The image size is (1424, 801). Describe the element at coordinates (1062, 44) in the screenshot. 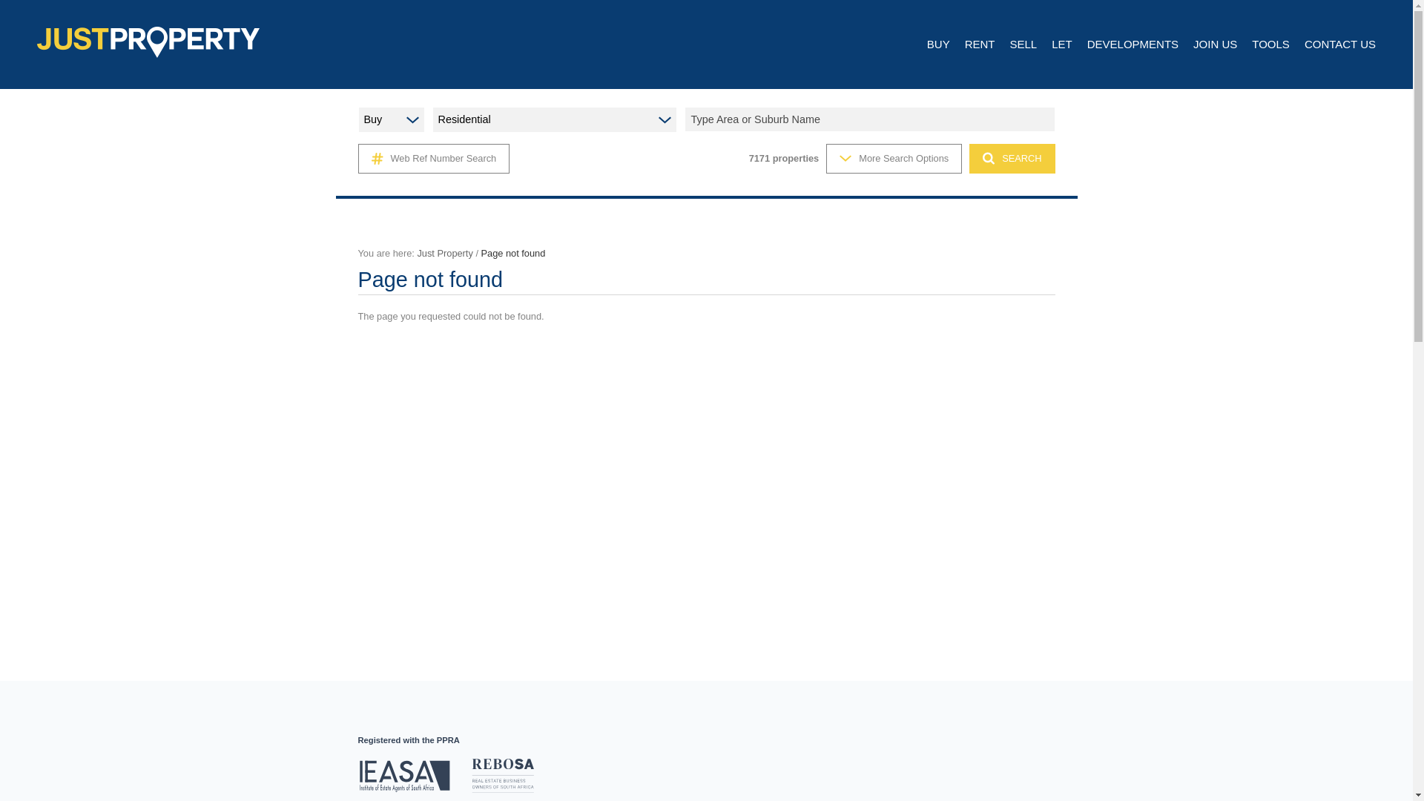

I see `LET` at that location.